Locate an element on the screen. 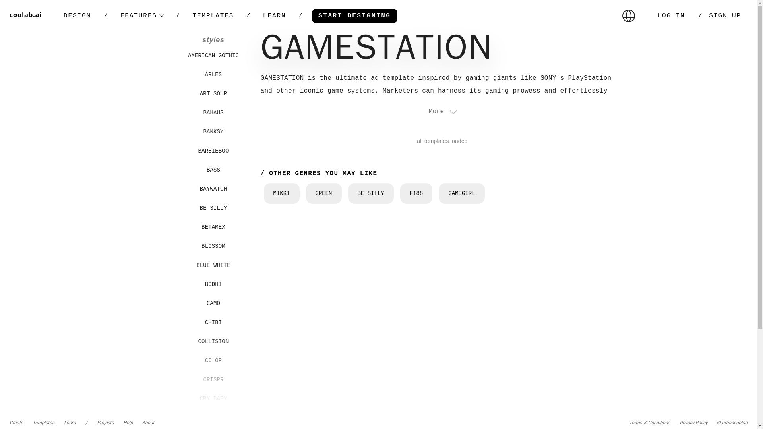 The height and width of the screenshot is (429, 763). BARBIEBOO is located at coordinates (213, 151).